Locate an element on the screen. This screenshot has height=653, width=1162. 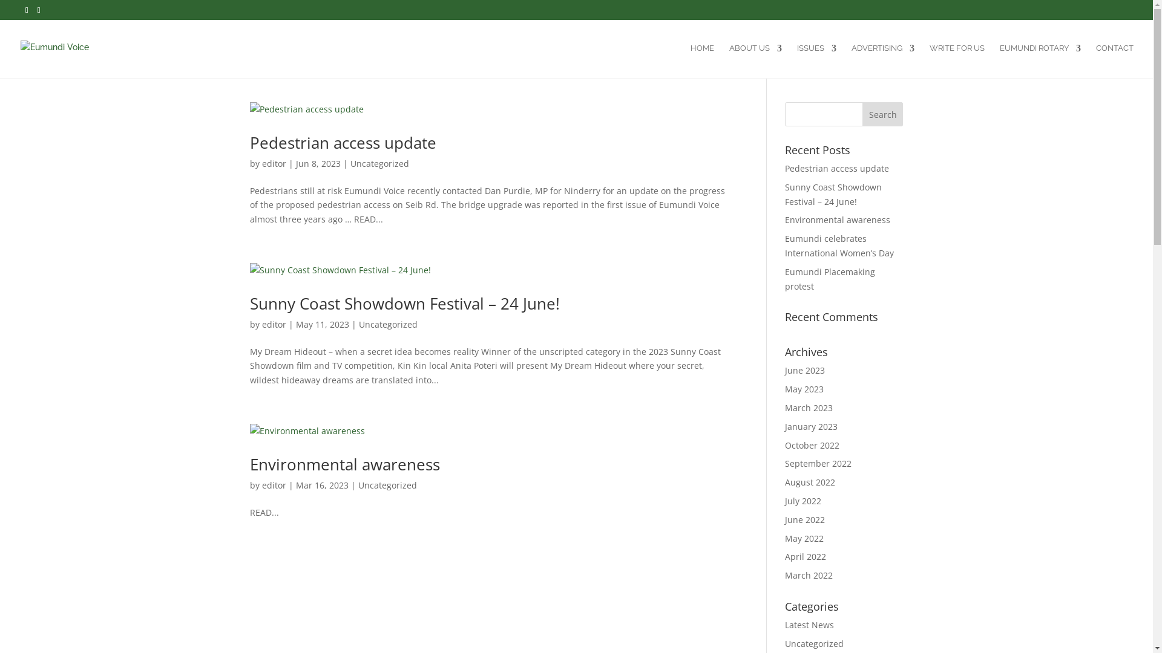
June 2023 is located at coordinates (805, 370).